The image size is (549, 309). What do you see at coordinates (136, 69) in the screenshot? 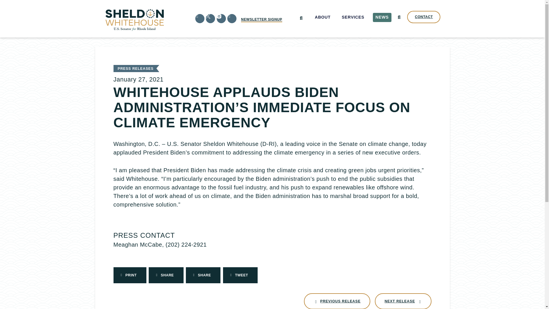
I see `PRESS RELEASES` at bounding box center [136, 69].